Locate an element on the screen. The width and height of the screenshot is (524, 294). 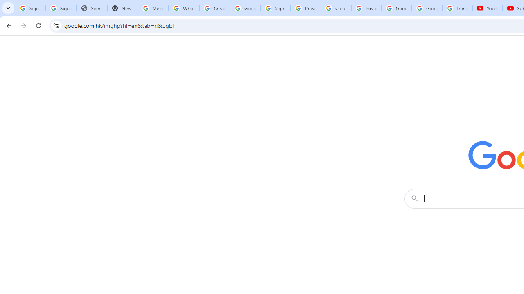
Sign in - Google Accounts is located at coordinates (61, 8).